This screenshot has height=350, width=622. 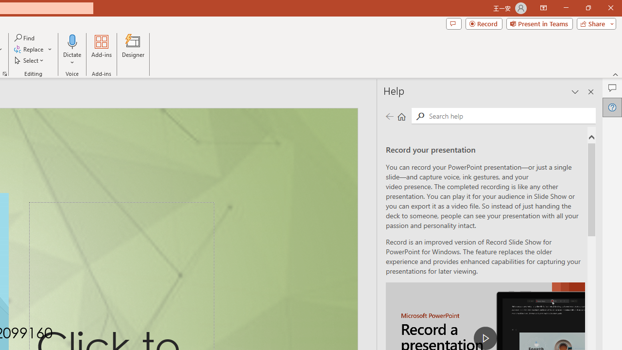 What do you see at coordinates (420, 116) in the screenshot?
I see `Search` at bounding box center [420, 116].